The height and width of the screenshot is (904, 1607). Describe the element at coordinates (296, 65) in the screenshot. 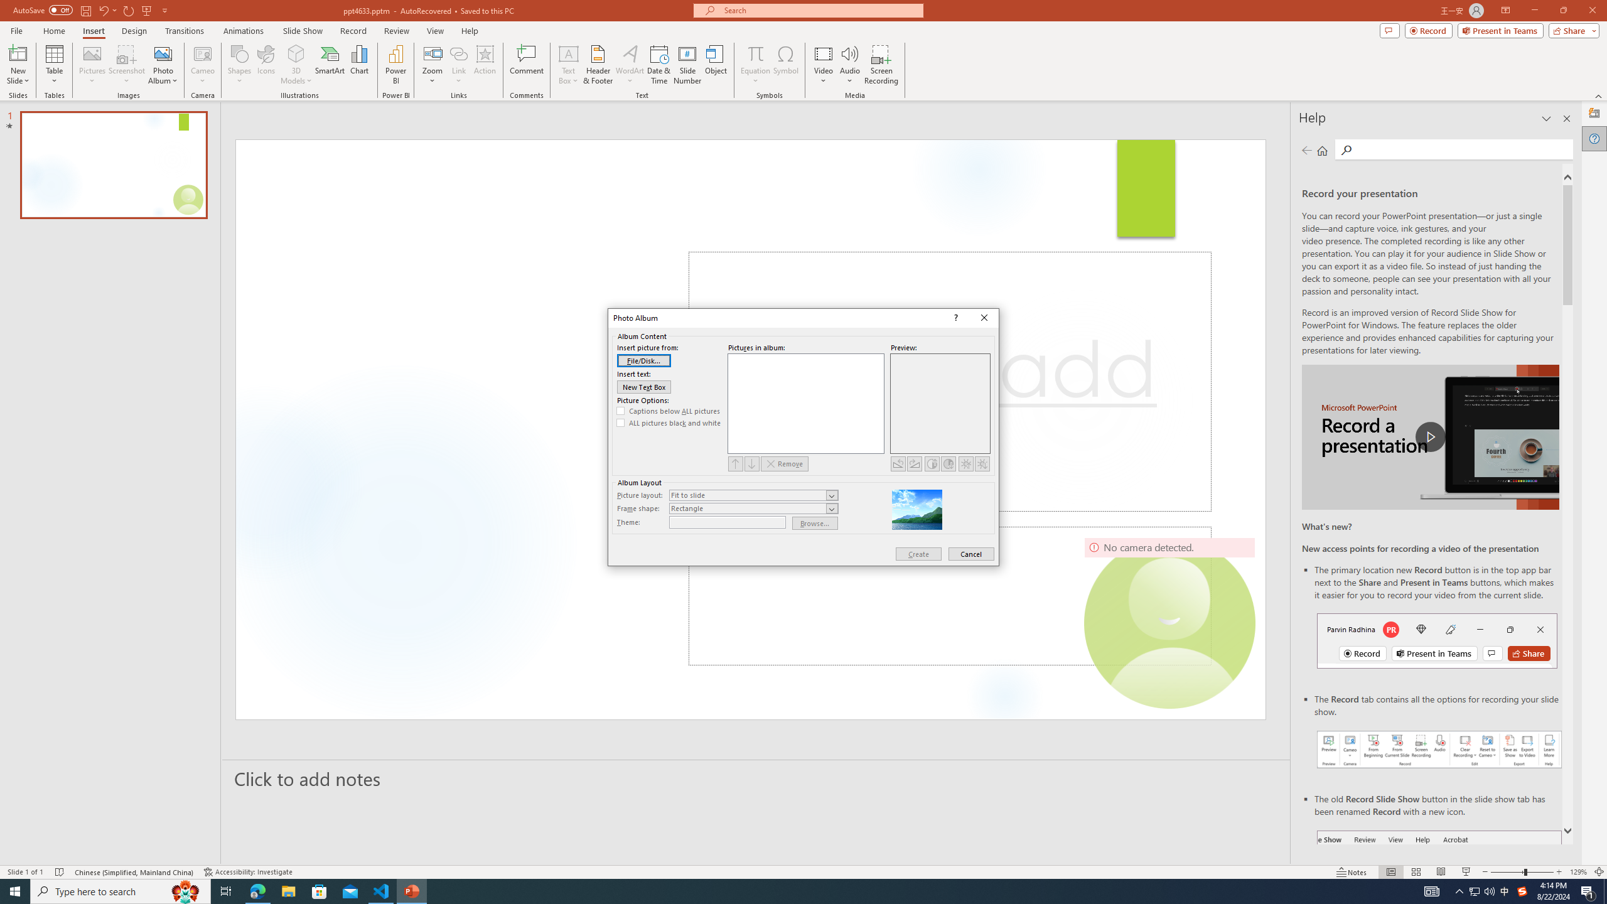

I see `3D Models` at that location.